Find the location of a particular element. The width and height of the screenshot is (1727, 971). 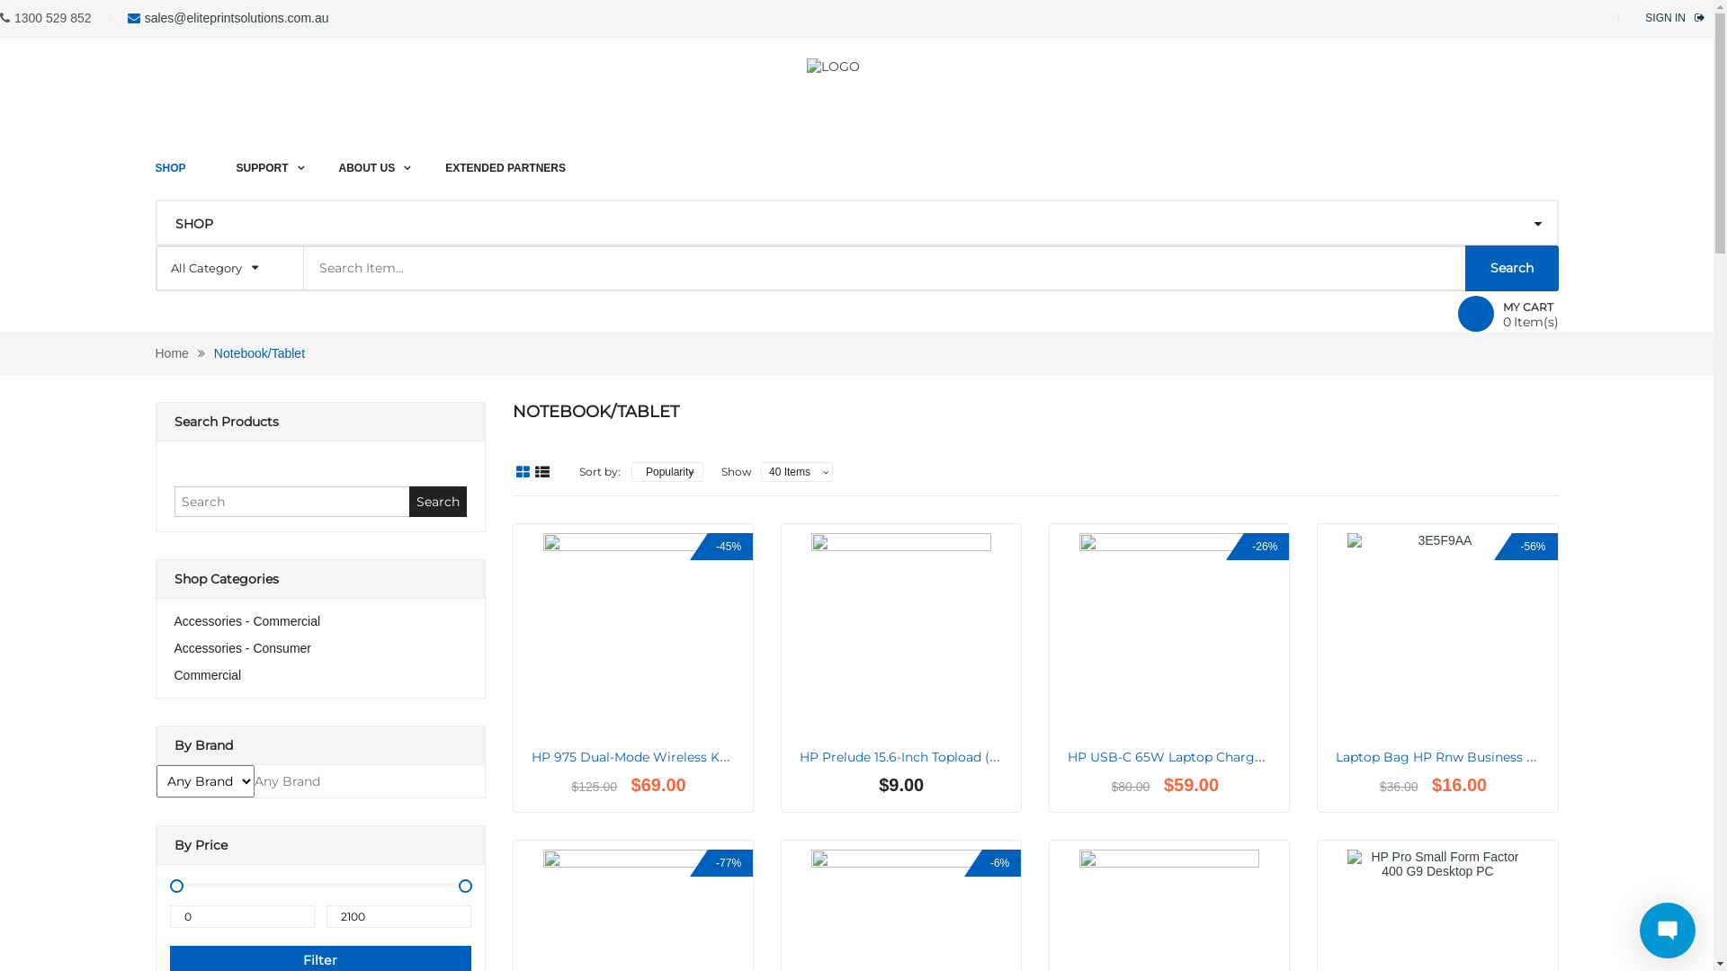

HP 975 Dual-Mode Wireless Keyboard (3Z726AA) is located at coordinates (685, 757).